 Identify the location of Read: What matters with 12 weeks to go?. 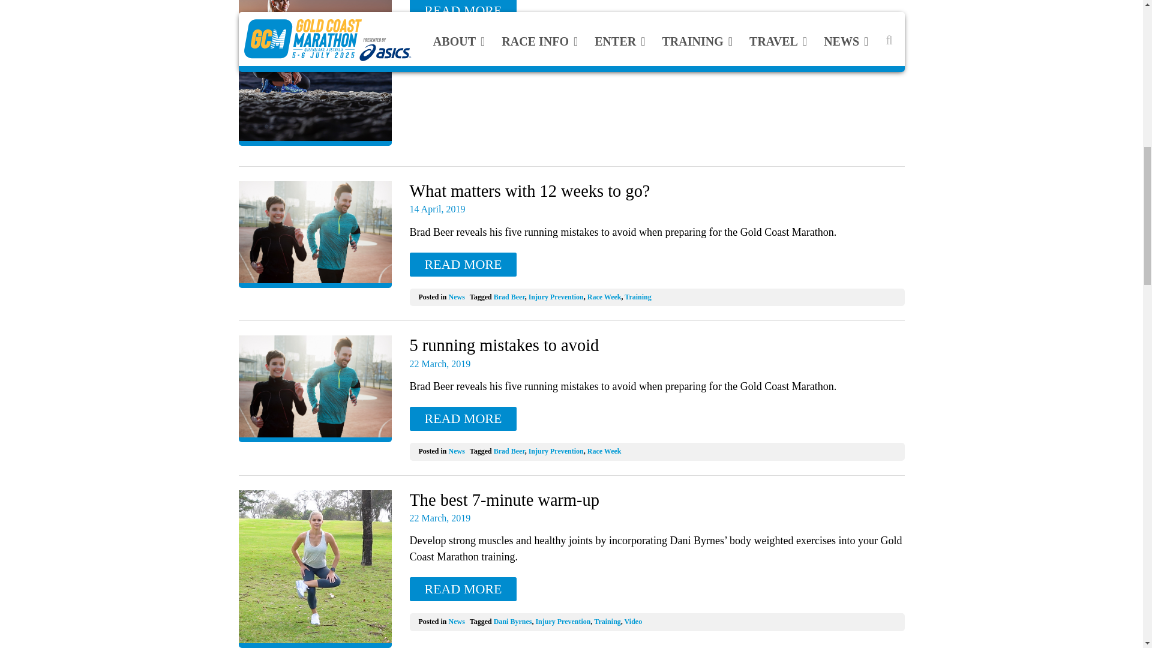
(314, 234).